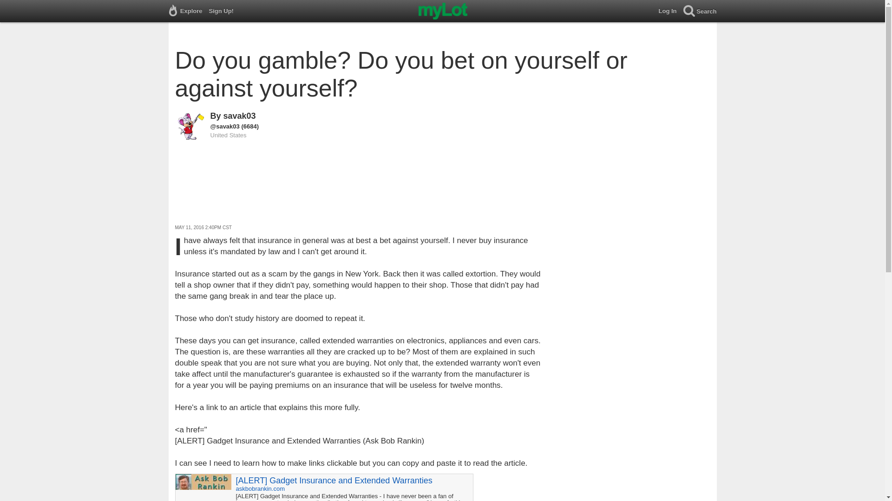 The height and width of the screenshot is (501, 892). Describe the element at coordinates (240, 116) in the screenshot. I see `savak03` at that location.